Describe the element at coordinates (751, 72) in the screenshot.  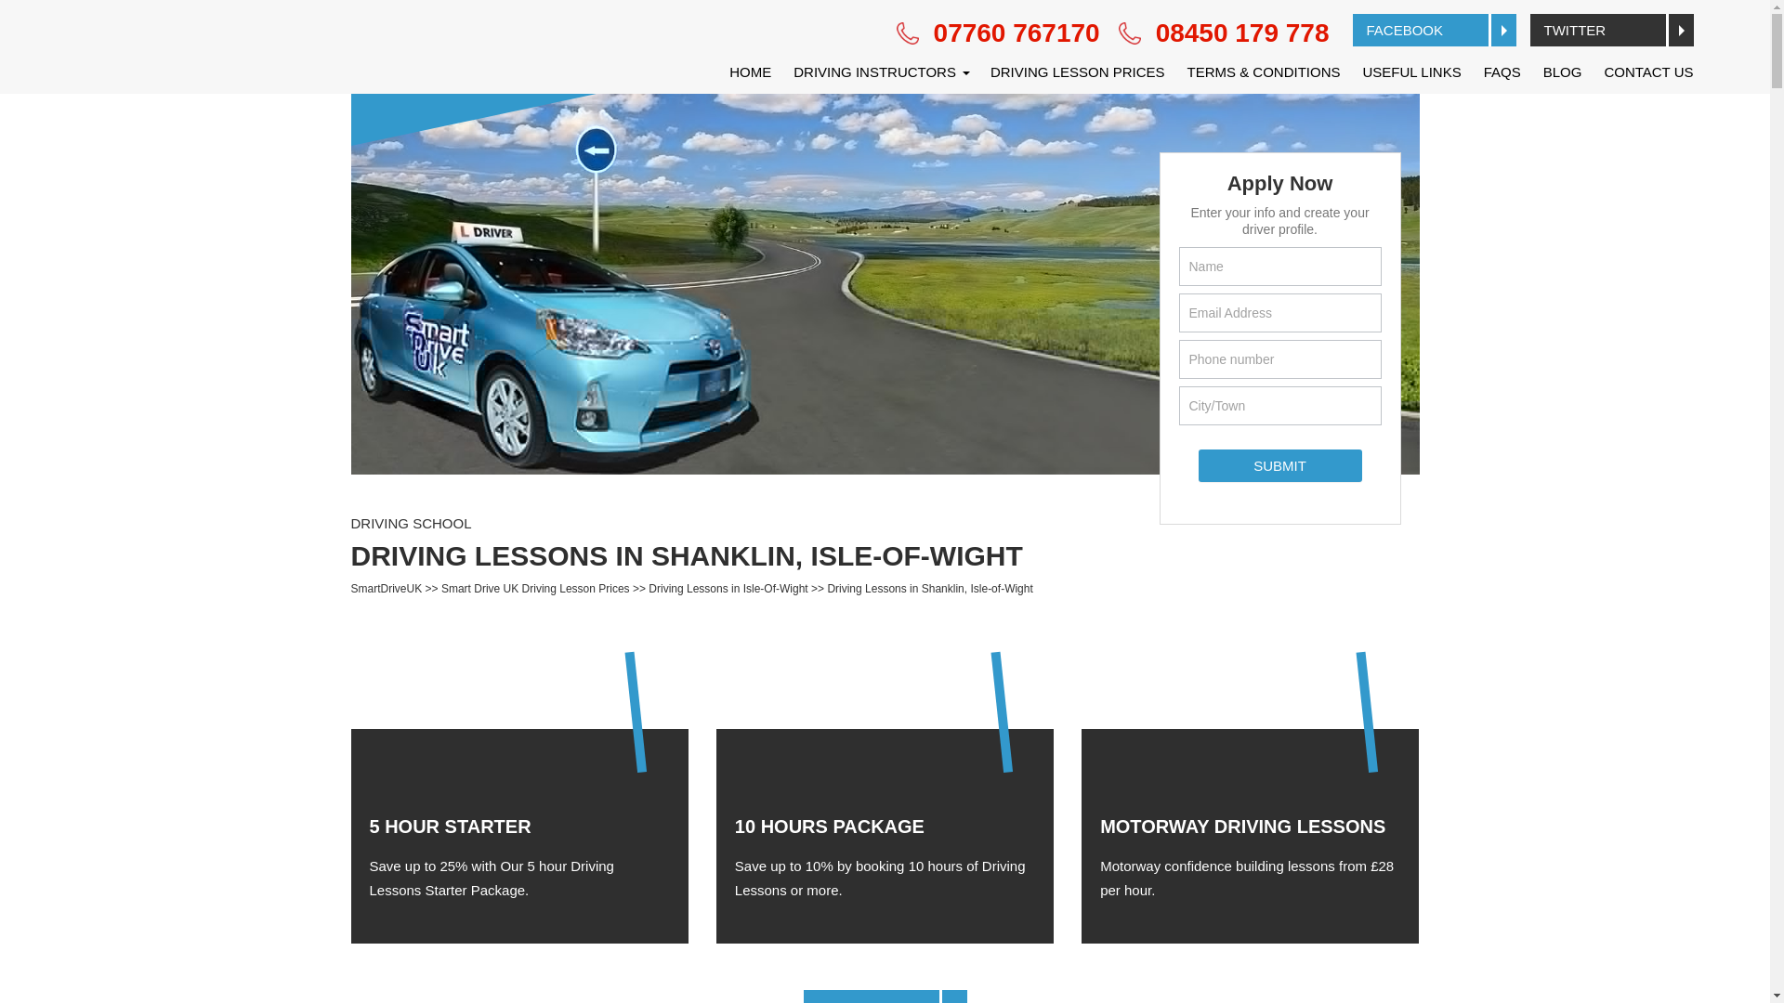
I see `HOME` at that location.